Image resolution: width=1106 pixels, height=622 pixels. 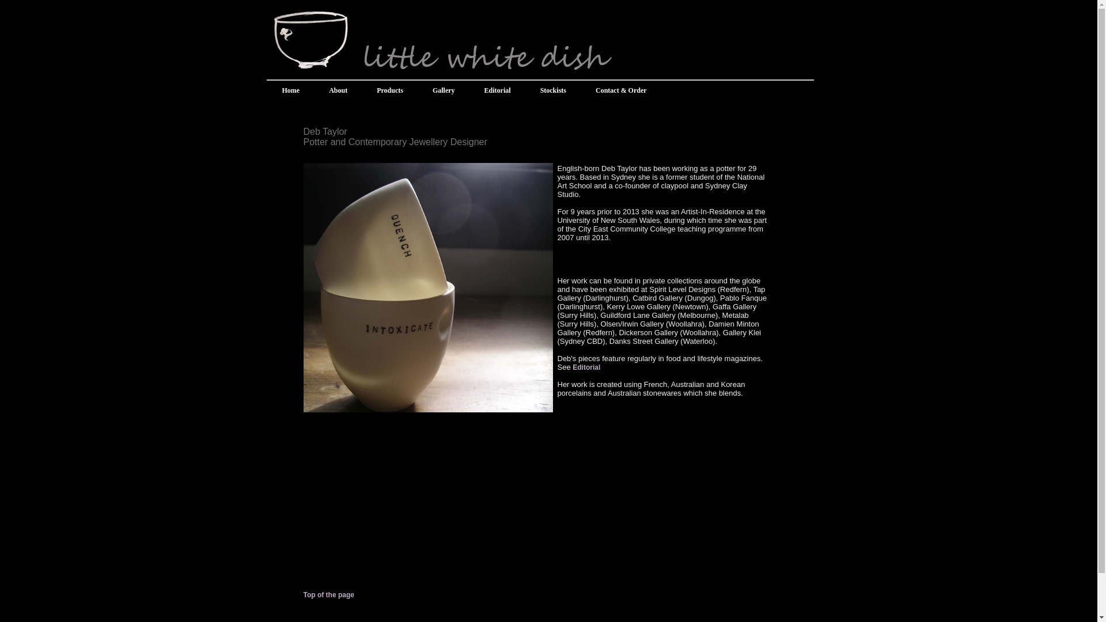 I want to click on About, so click(x=339, y=90).